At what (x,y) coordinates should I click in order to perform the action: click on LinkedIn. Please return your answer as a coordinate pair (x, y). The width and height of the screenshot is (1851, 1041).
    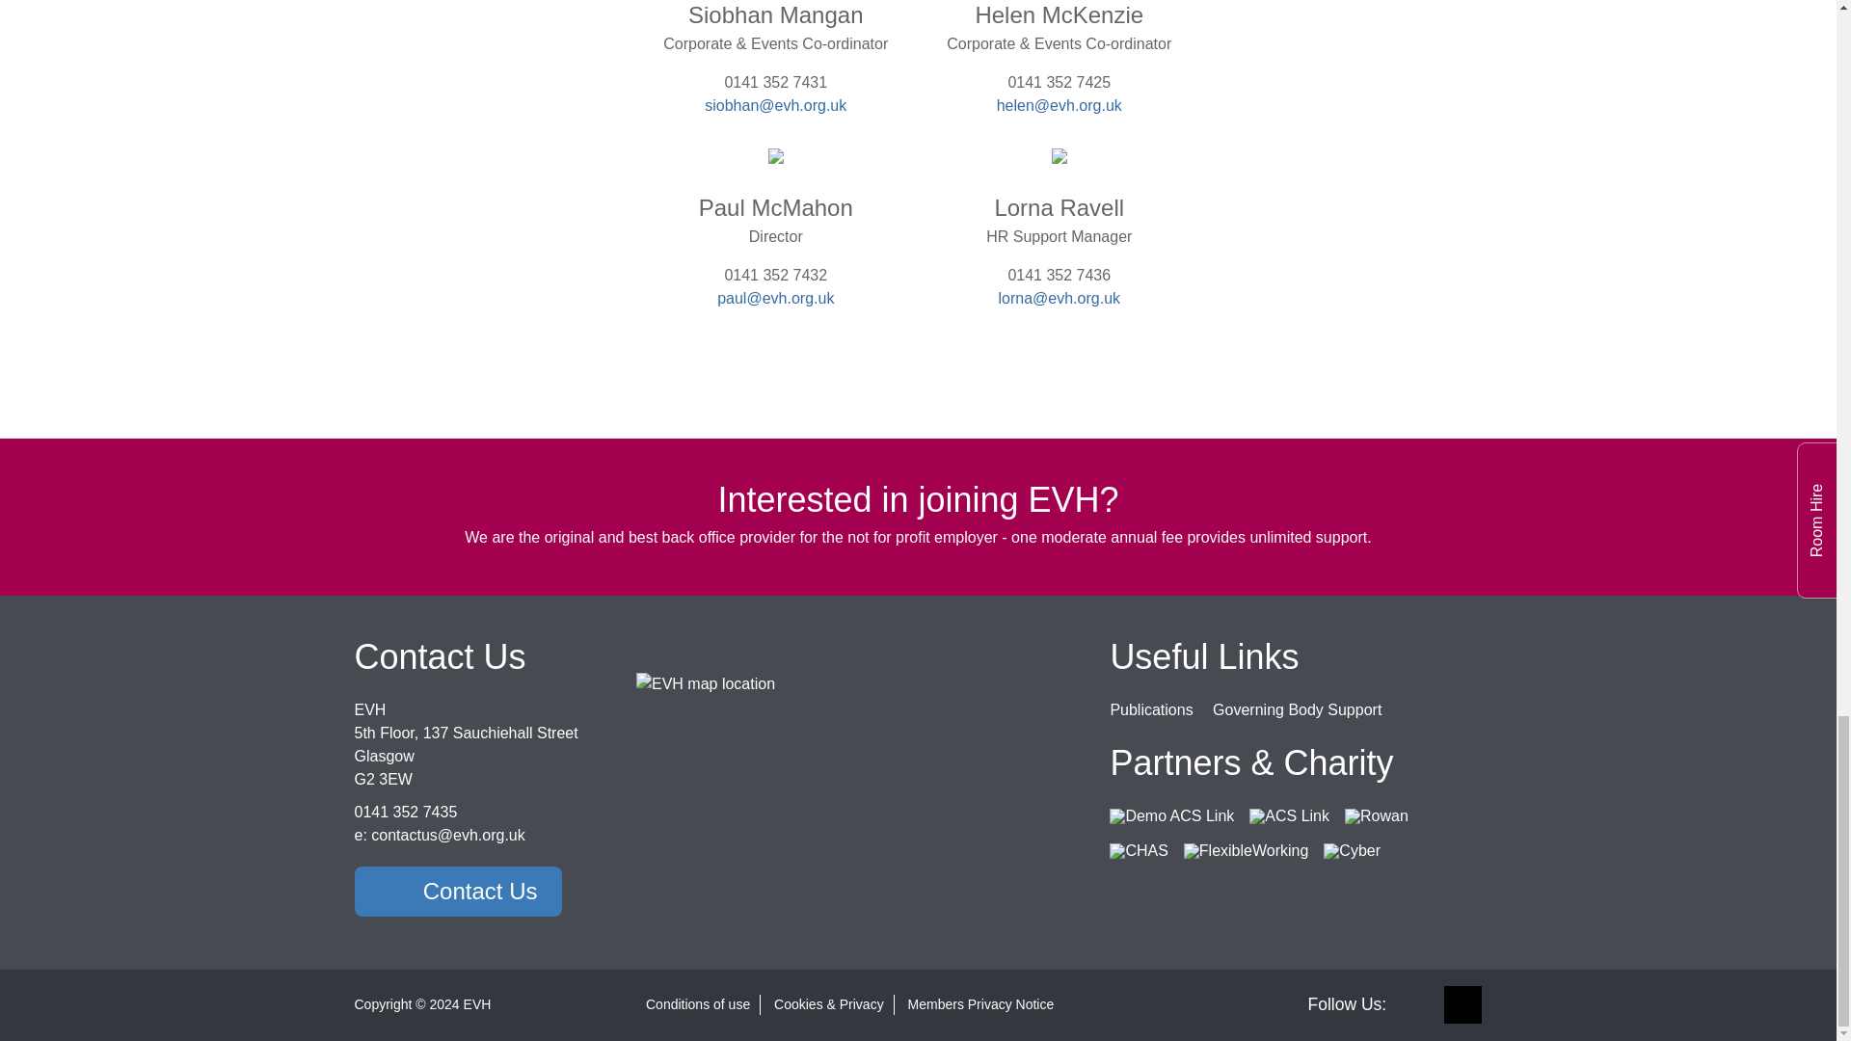
    Looking at the image, I should click on (1422, 1004).